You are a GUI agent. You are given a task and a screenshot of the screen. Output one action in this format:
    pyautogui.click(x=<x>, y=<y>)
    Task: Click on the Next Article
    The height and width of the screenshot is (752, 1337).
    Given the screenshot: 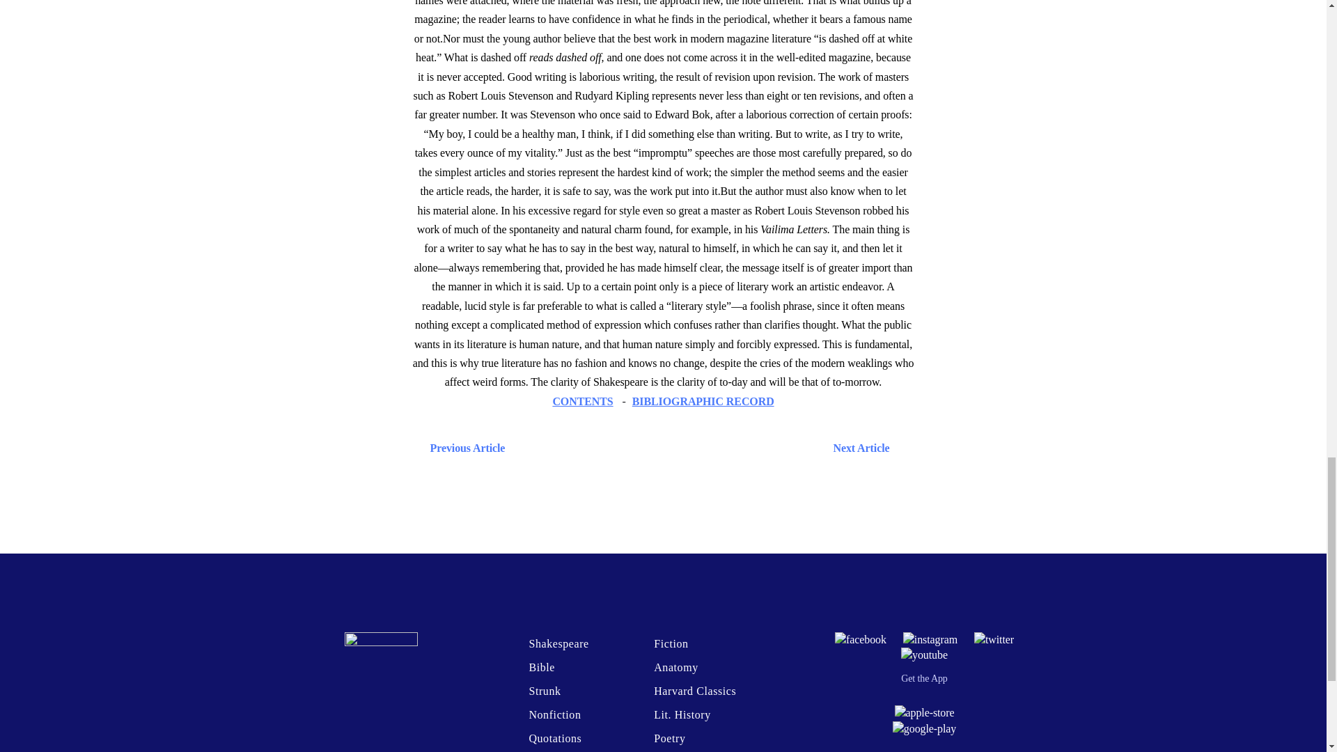 What is the action you would take?
    pyautogui.click(x=703, y=447)
    